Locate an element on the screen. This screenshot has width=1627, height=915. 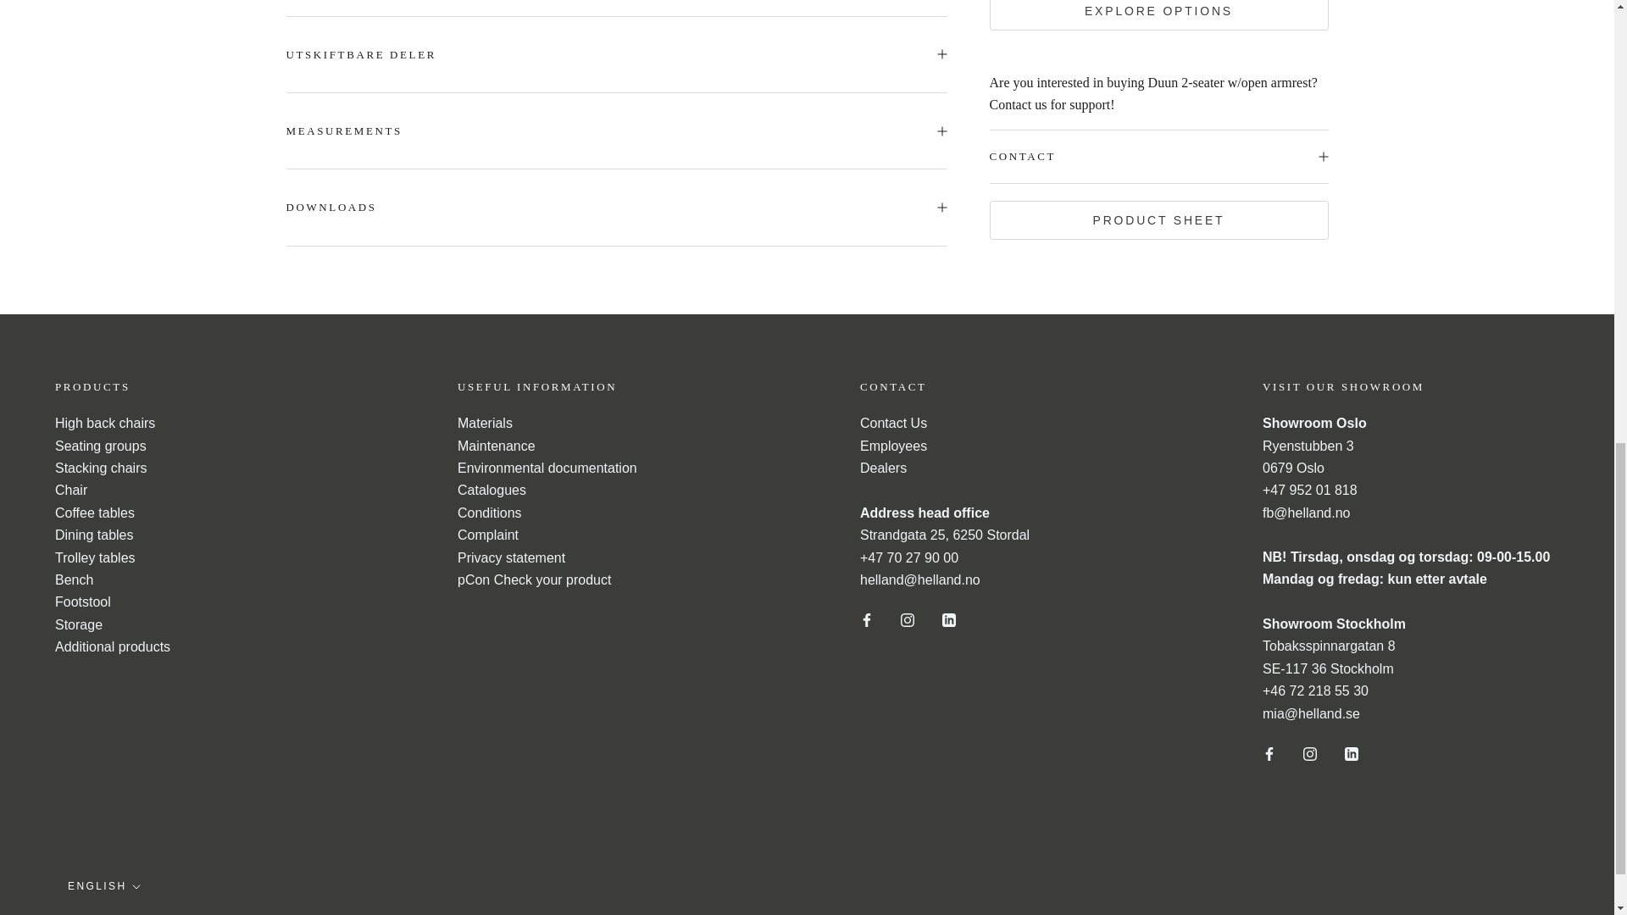
Trolley table is located at coordinates (95, 557).